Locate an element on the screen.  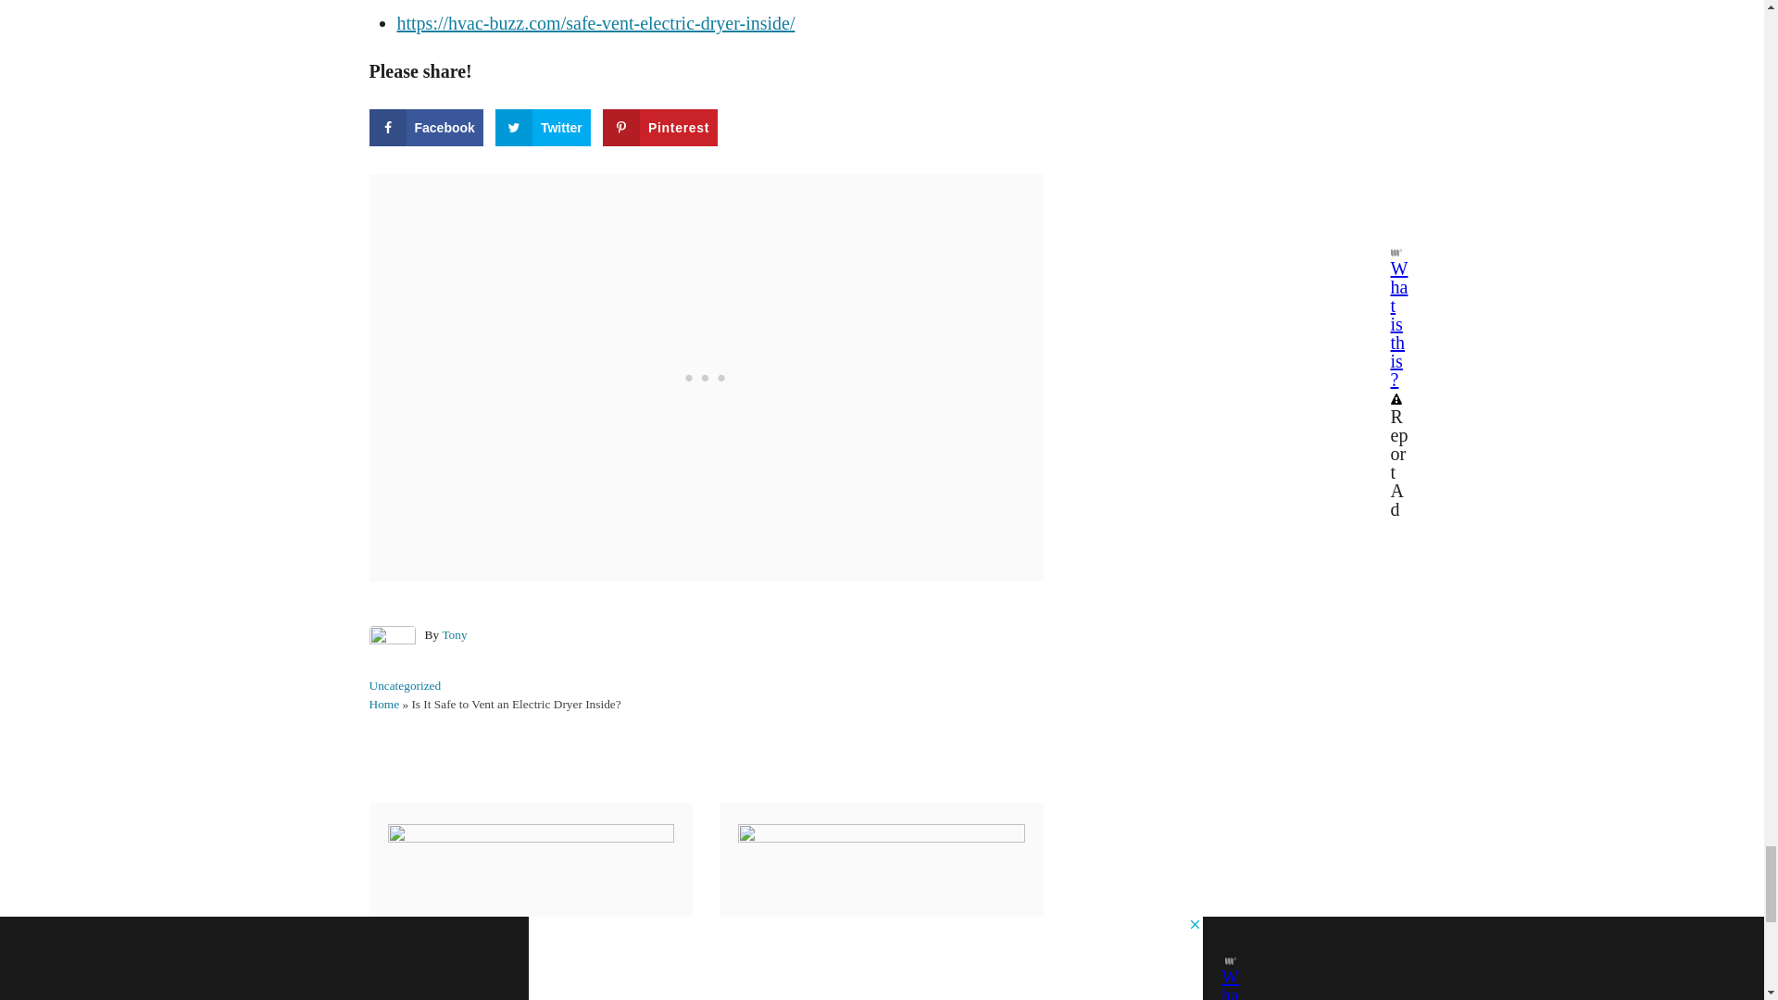
Twitter is located at coordinates (543, 127).